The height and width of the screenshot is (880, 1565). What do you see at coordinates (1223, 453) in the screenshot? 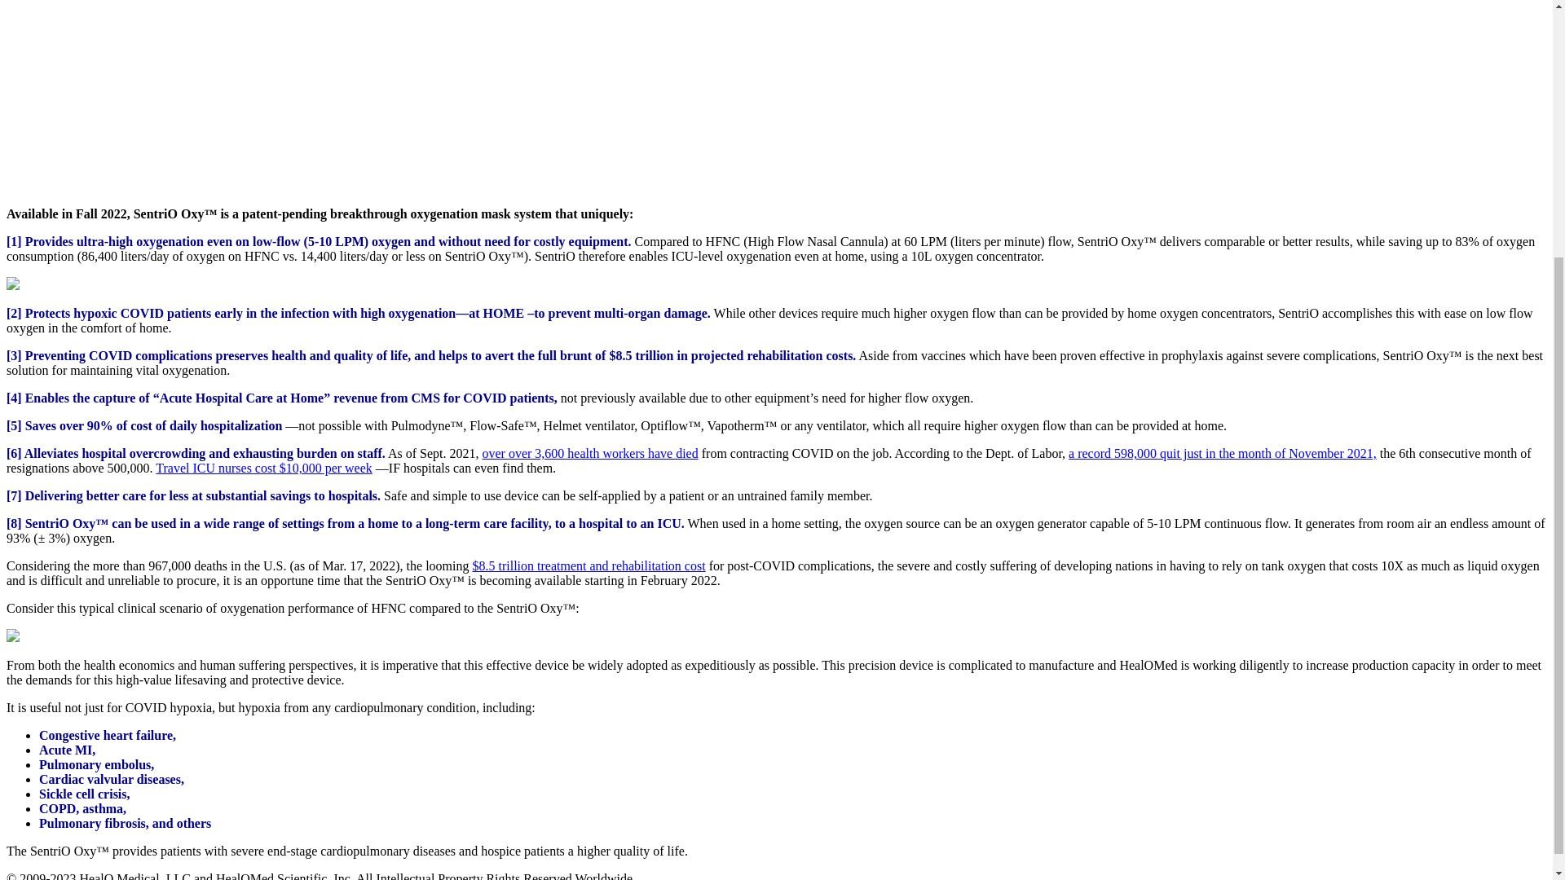
I see `a record 598,000 quit just in the month of November 2021,` at bounding box center [1223, 453].